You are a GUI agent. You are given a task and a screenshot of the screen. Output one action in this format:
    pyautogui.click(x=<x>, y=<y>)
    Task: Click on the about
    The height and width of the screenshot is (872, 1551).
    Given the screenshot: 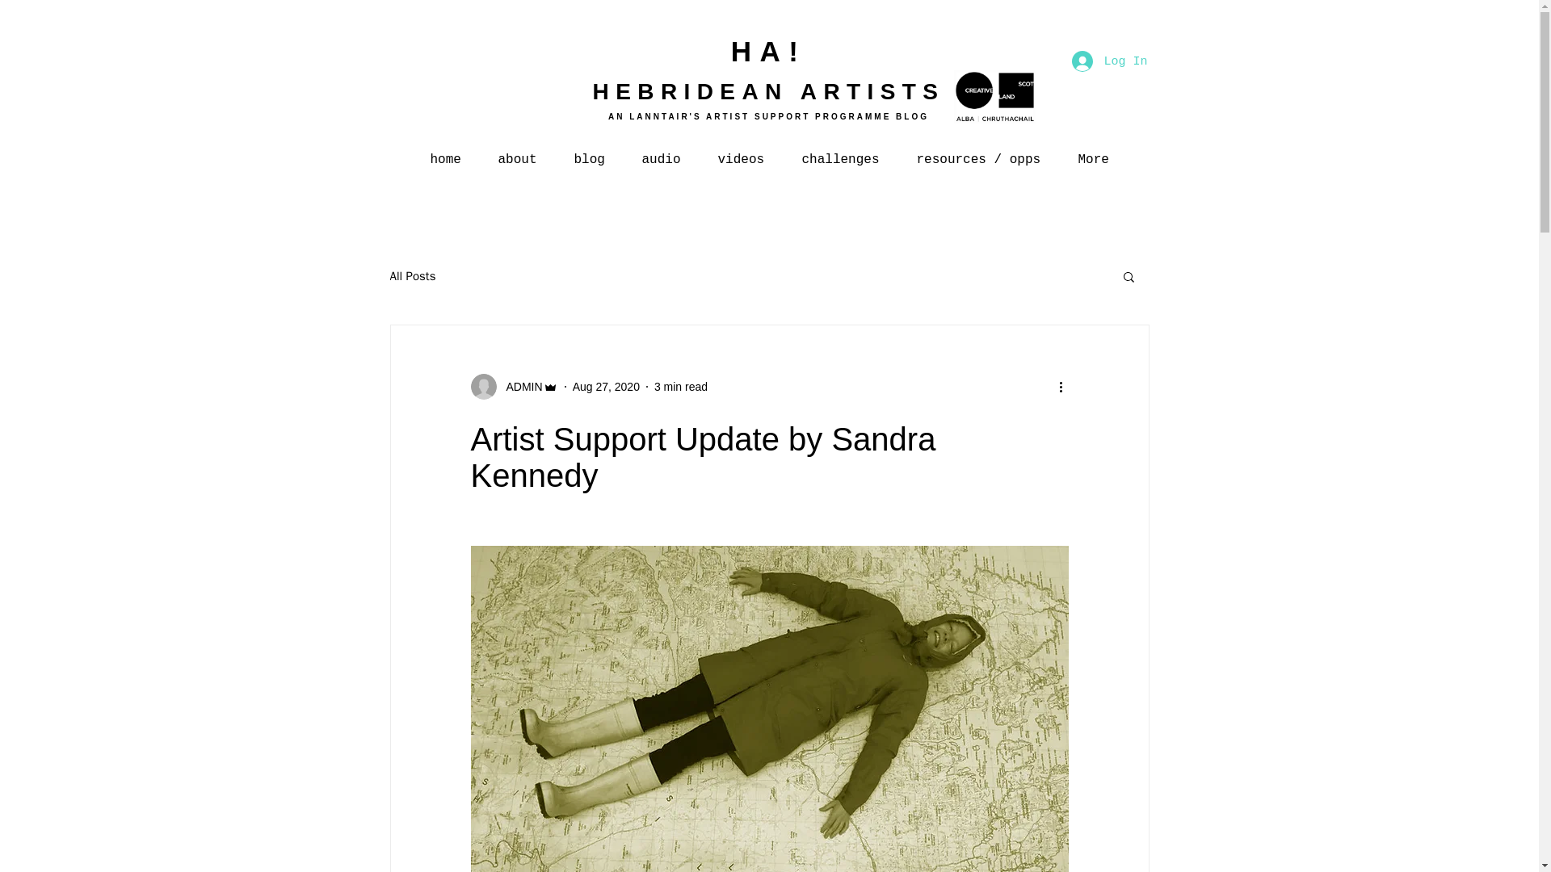 What is the action you would take?
    pyautogui.click(x=517, y=152)
    